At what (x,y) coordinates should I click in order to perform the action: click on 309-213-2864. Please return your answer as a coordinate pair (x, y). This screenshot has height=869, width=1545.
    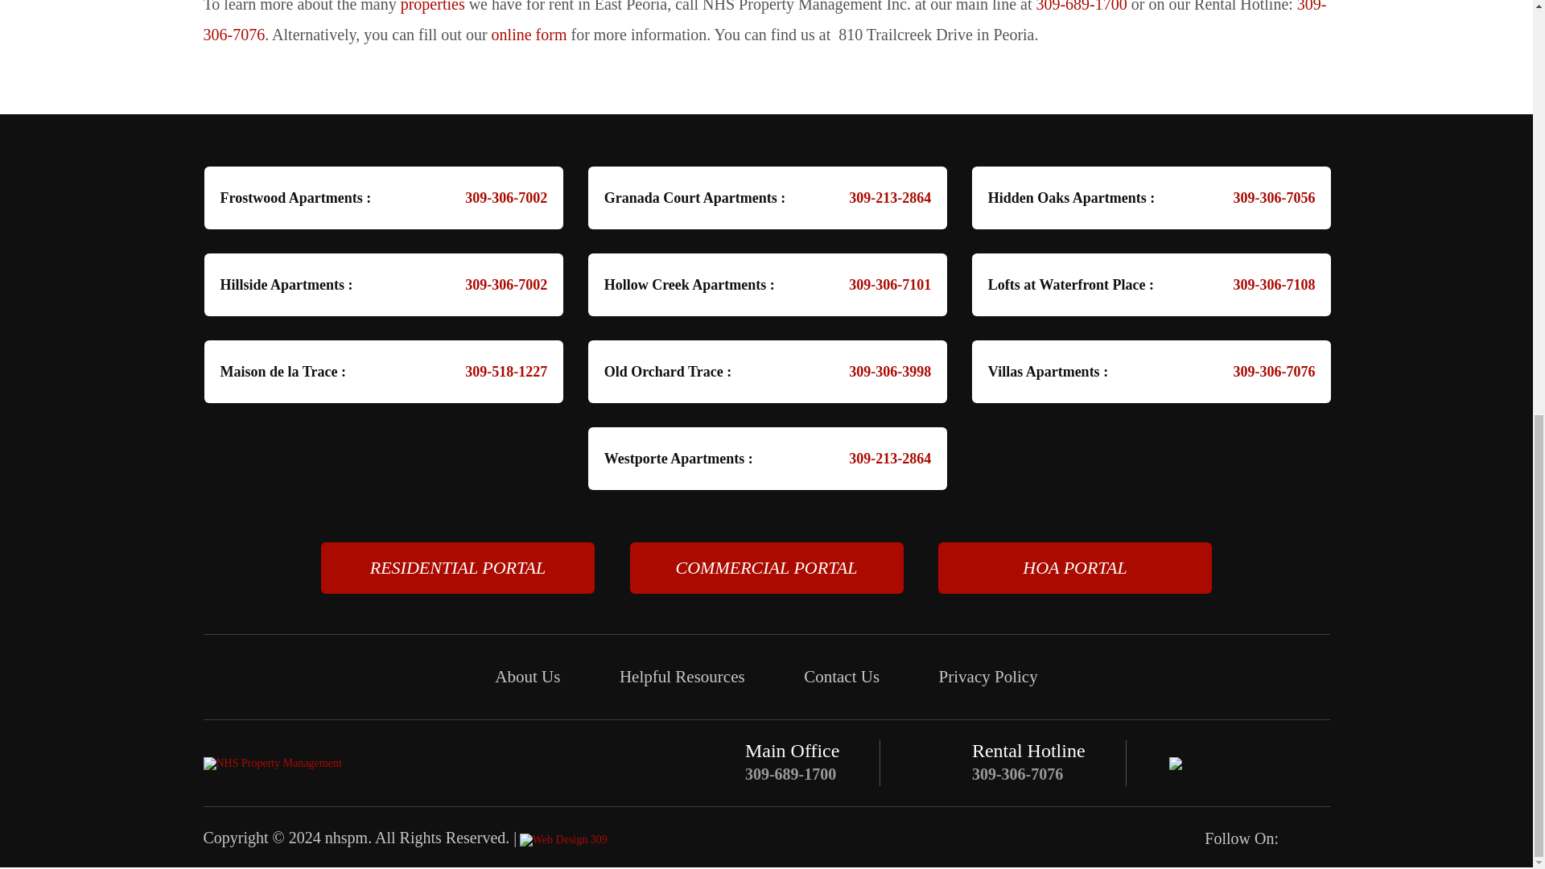
    Looking at the image, I should click on (880, 197).